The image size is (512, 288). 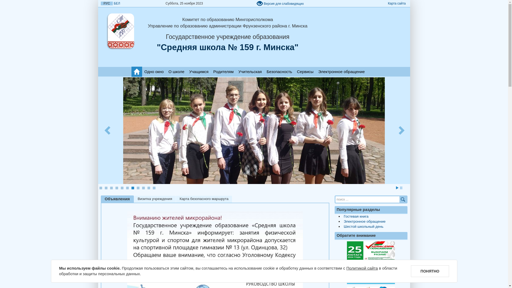 I want to click on 7, so click(x=132, y=188).